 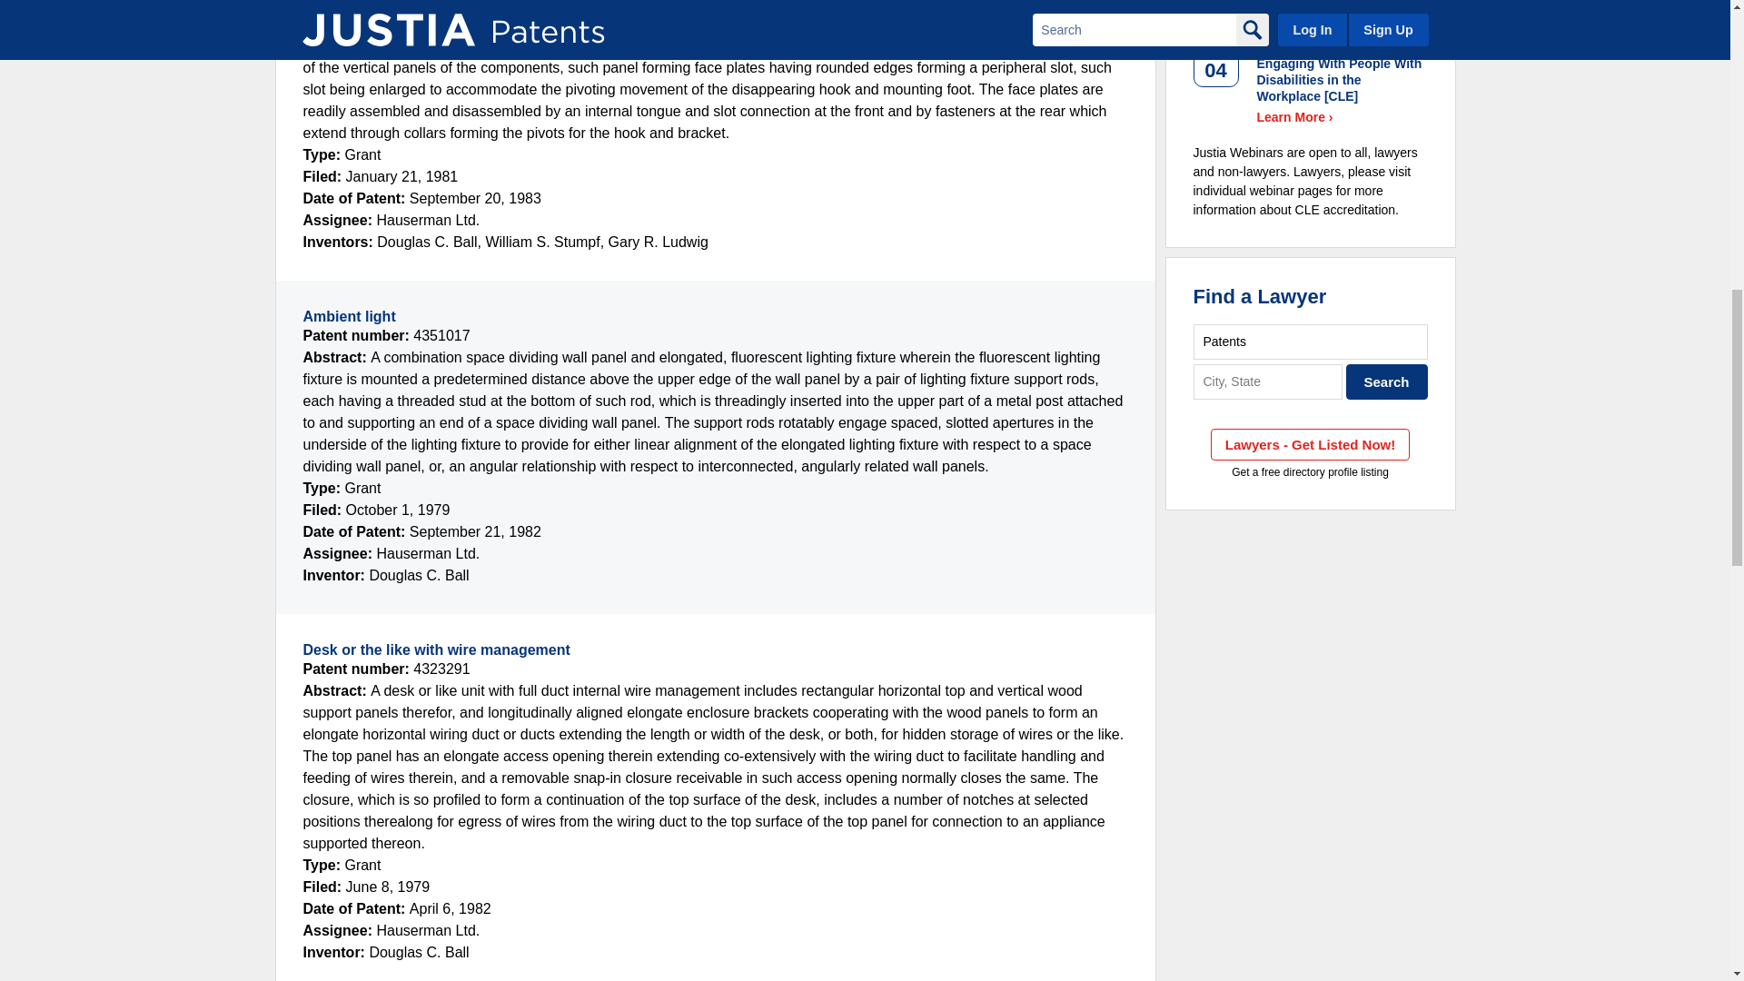 I want to click on Search, so click(x=1387, y=381).